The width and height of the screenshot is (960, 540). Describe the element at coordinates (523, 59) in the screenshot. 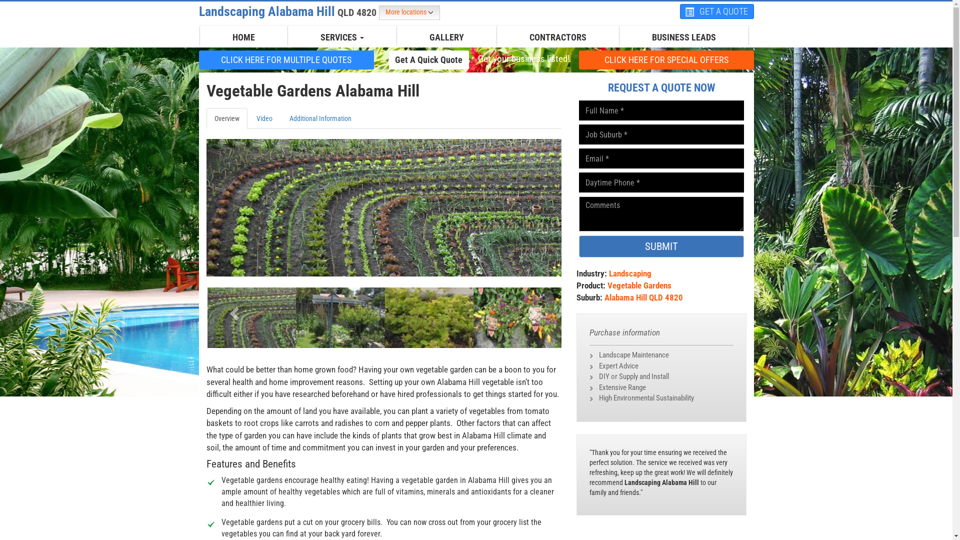

I see `Get your business listed!` at that location.